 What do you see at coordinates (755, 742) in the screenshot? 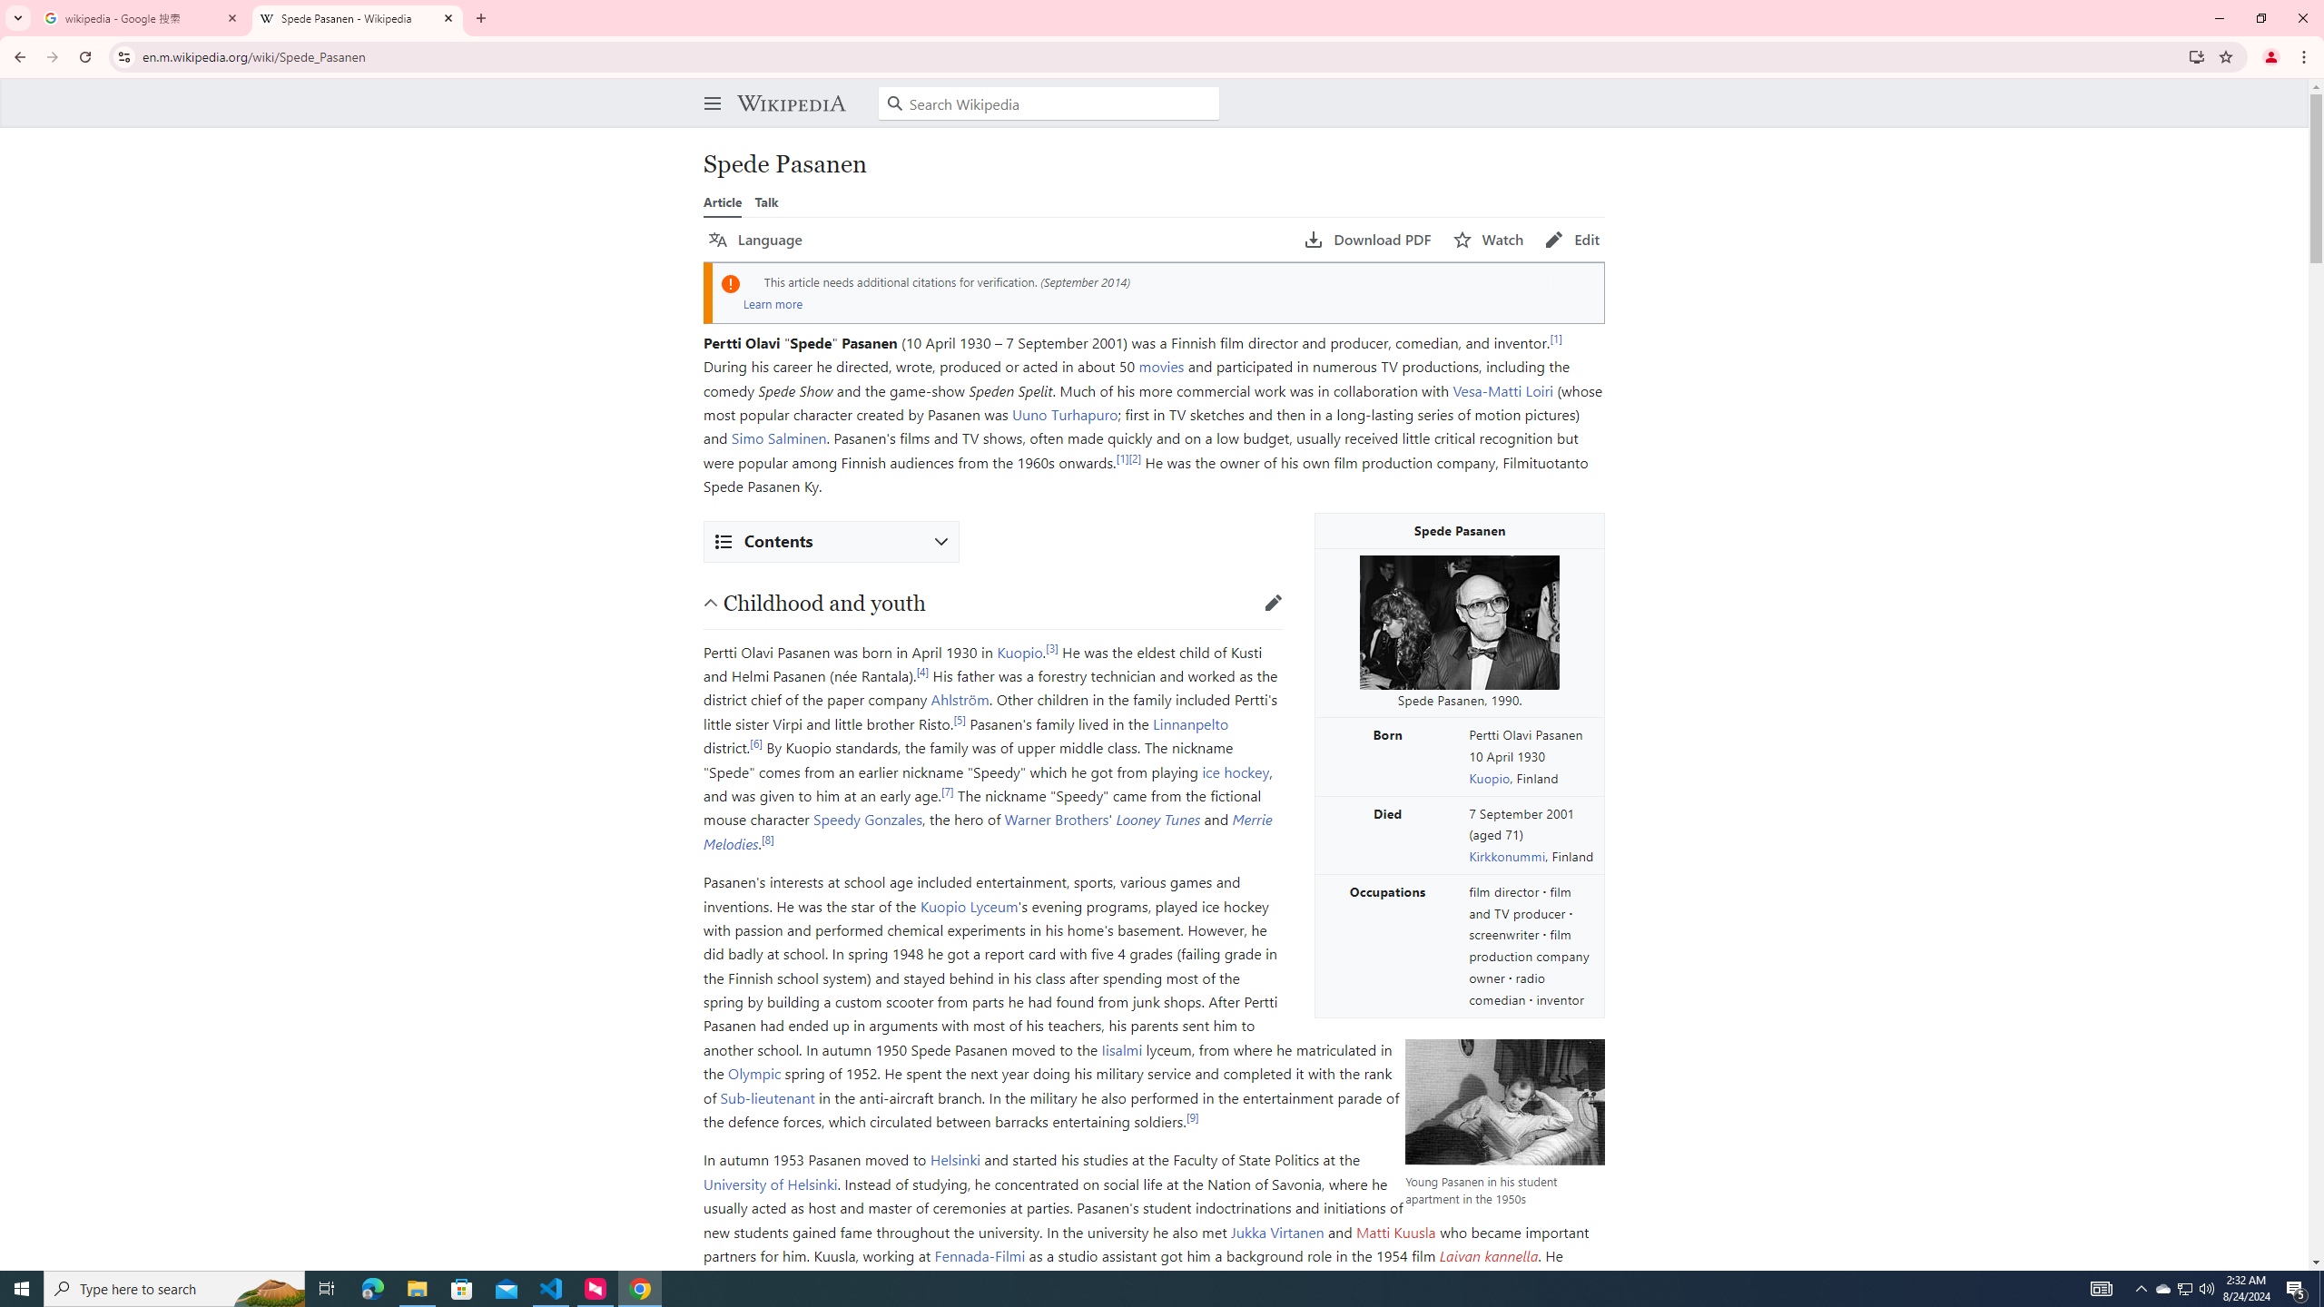
I see `[6]` at bounding box center [755, 742].